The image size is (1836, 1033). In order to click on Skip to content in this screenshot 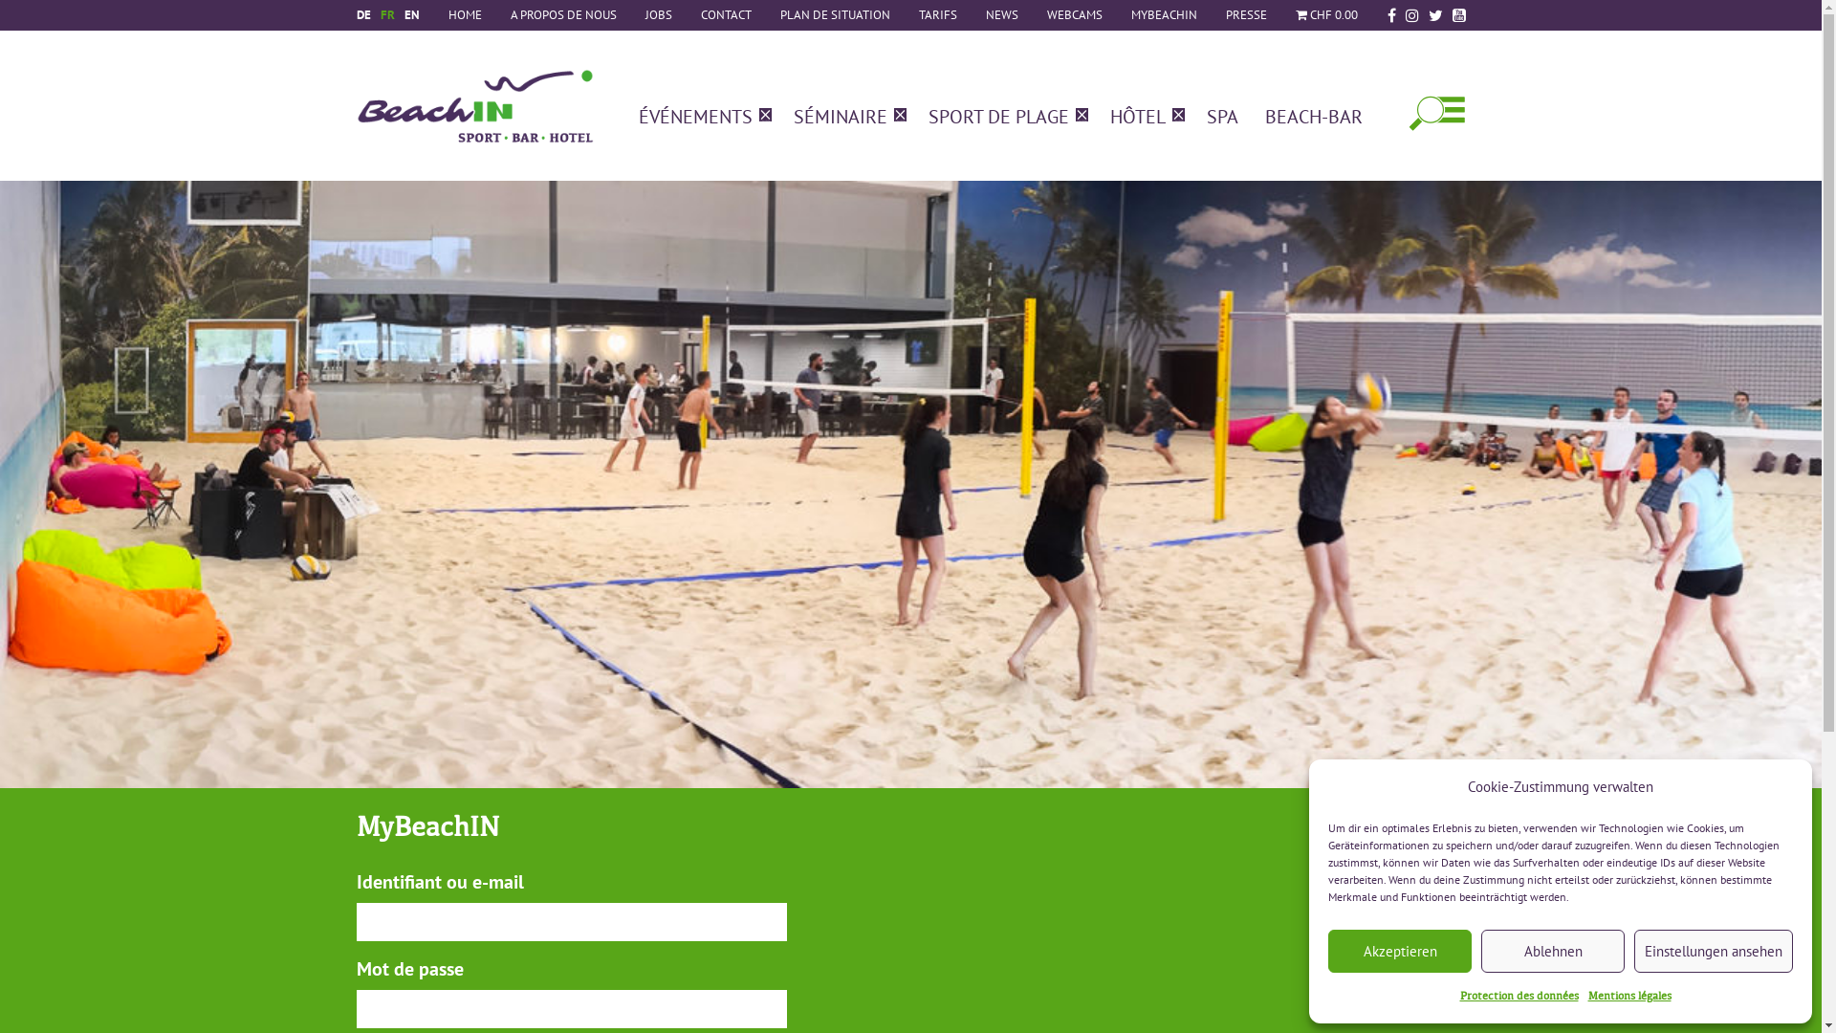, I will do `click(352, 40)`.